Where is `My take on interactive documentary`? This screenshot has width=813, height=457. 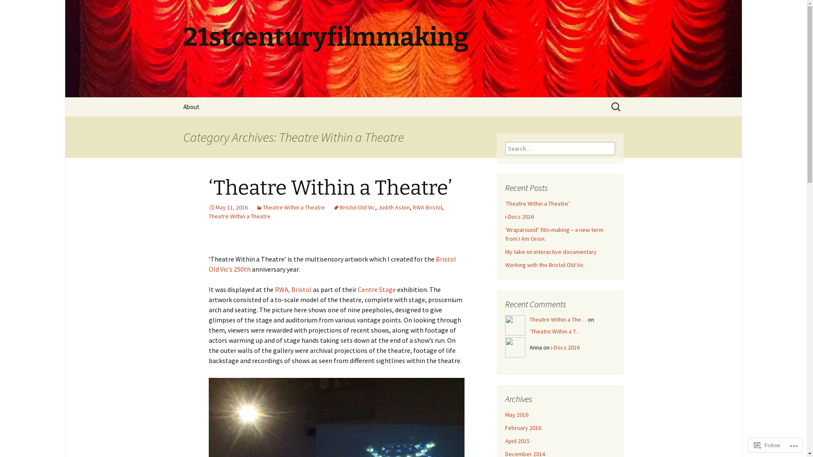 My take on interactive documentary is located at coordinates (550, 252).